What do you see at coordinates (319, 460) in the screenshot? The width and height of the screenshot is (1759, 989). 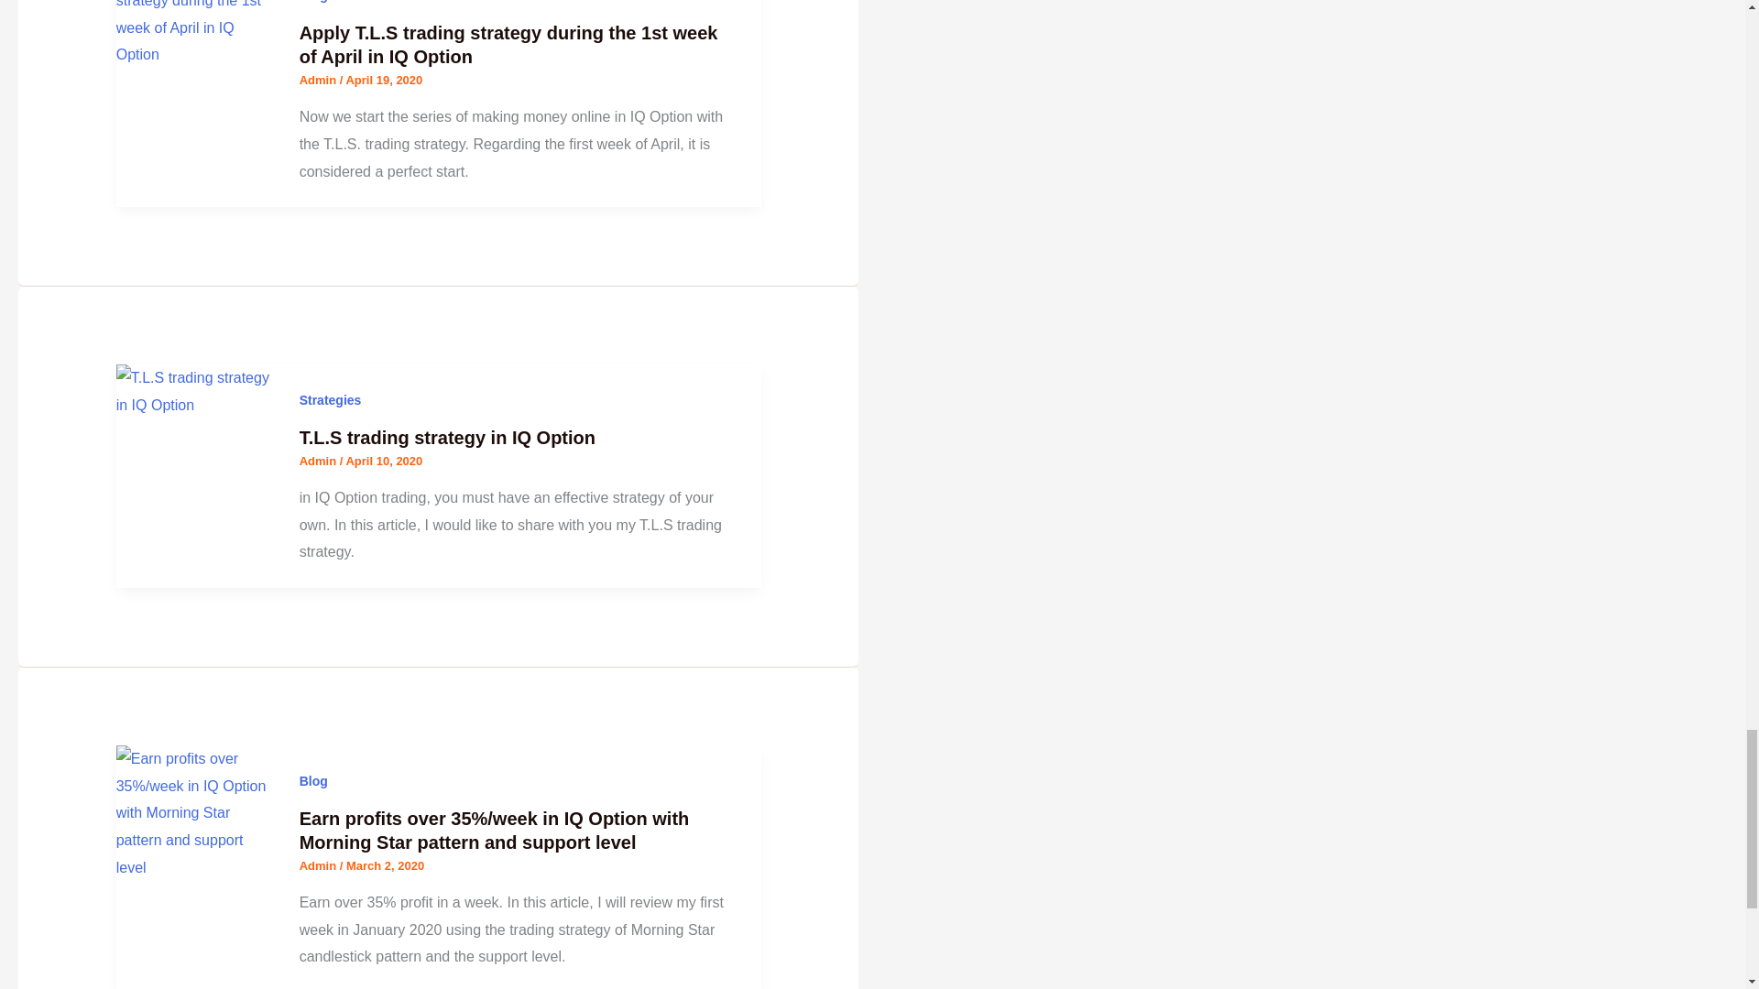 I see `View all posts by Admin` at bounding box center [319, 460].